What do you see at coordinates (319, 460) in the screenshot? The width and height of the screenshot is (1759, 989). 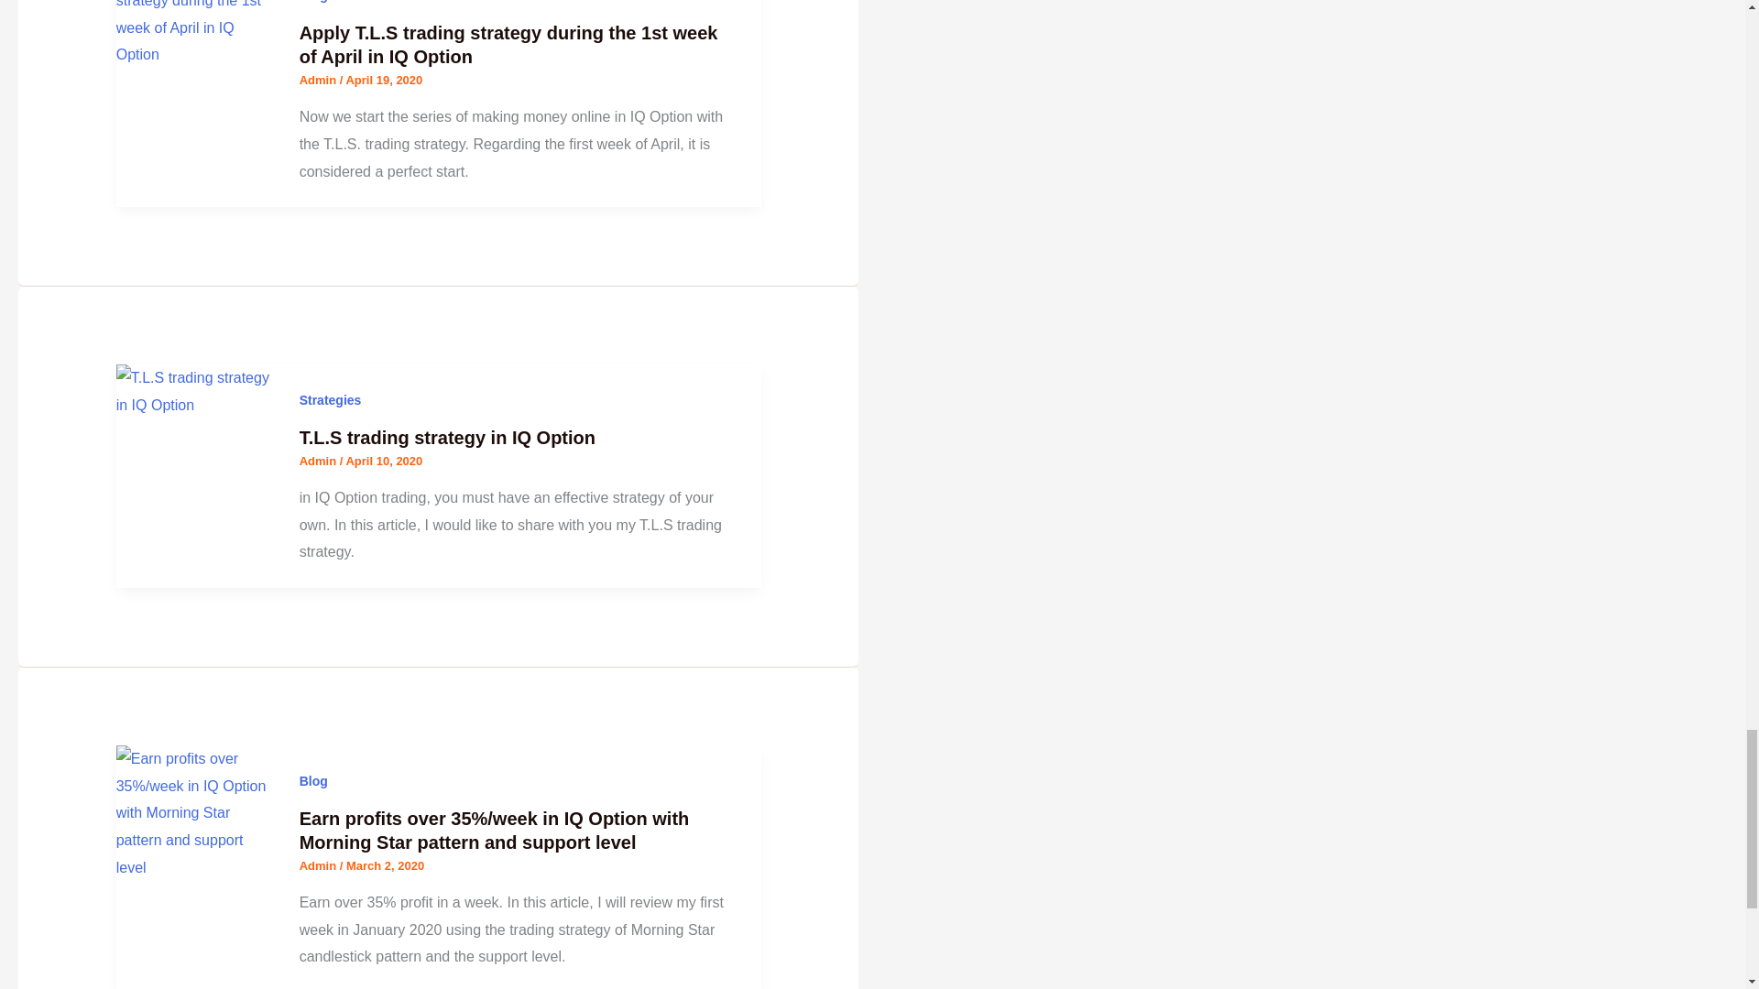 I see `View all posts by Admin` at bounding box center [319, 460].